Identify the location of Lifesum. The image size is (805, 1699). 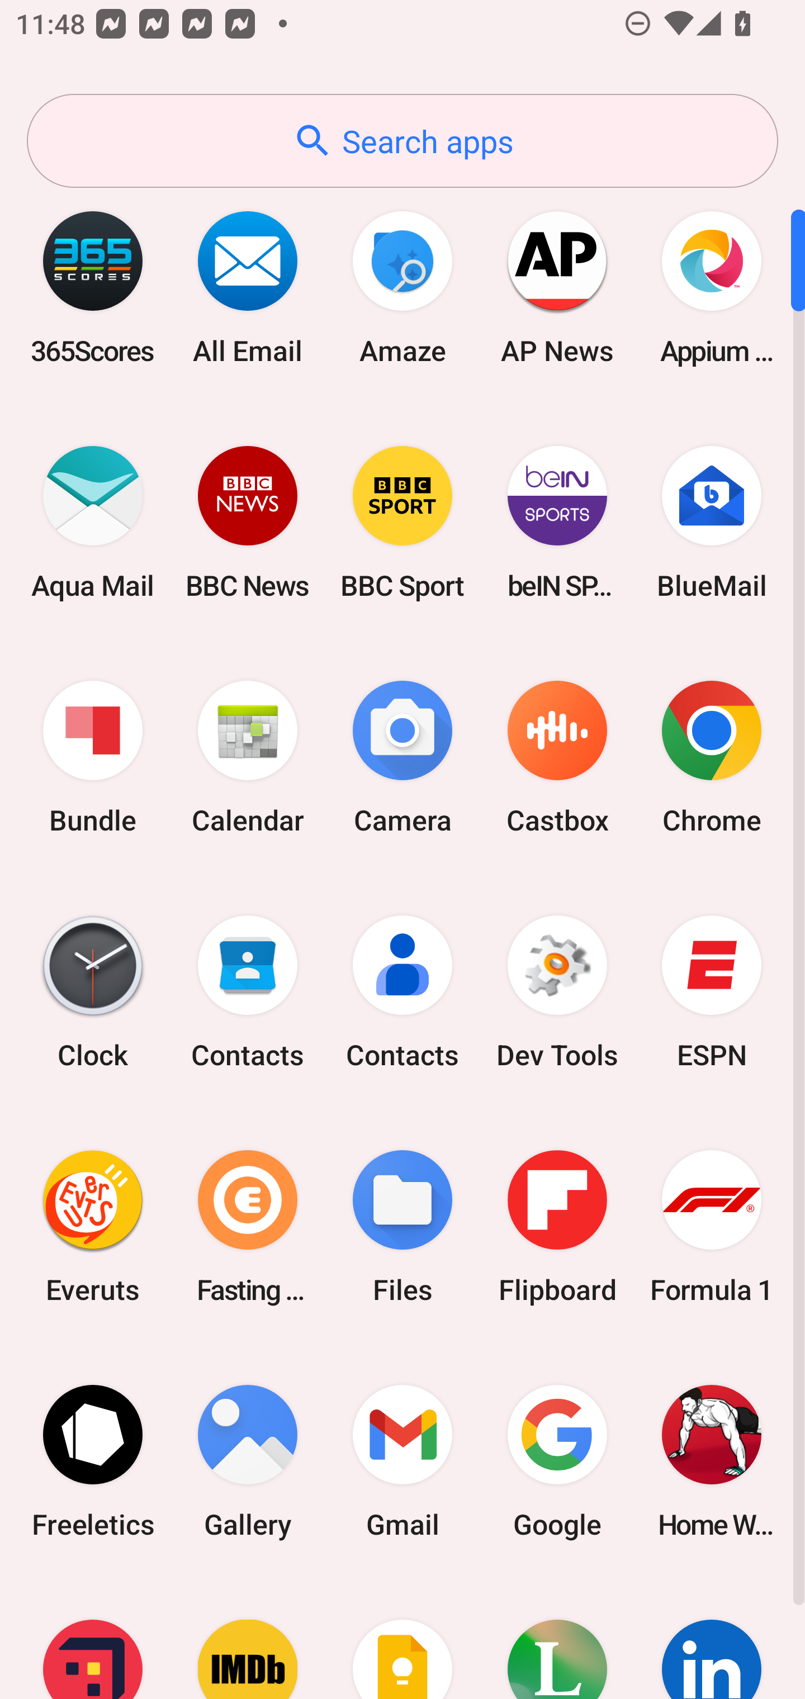
(557, 1639).